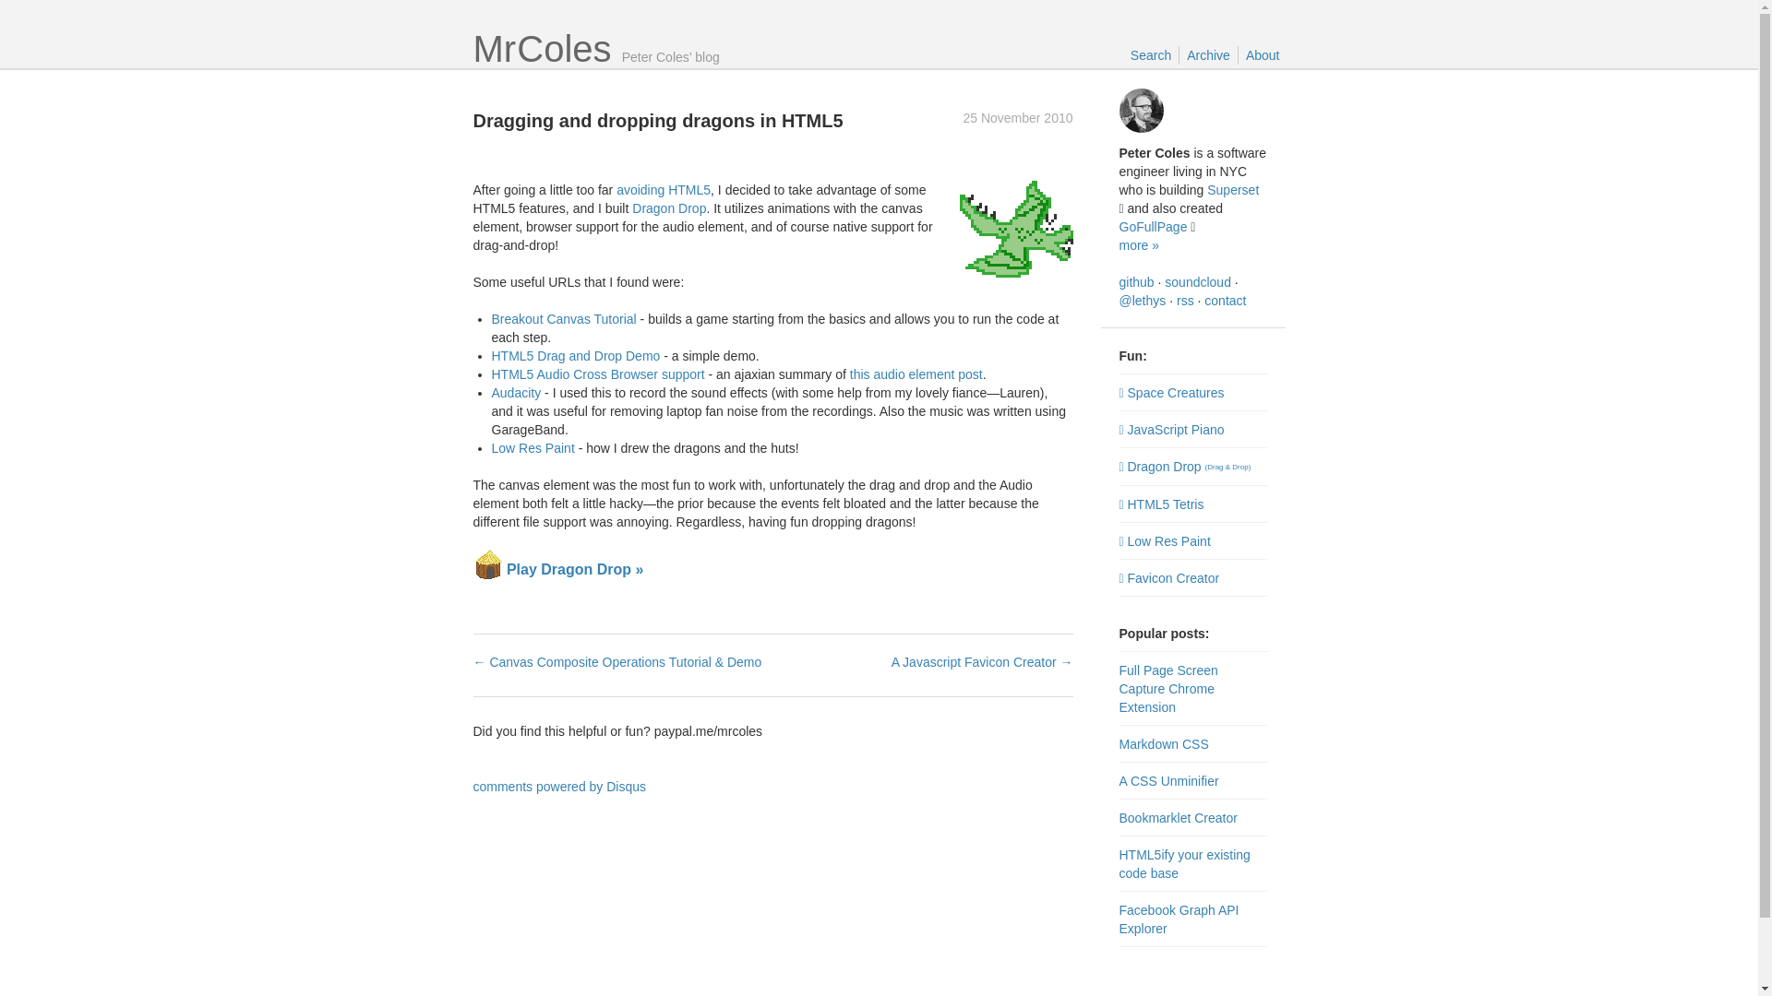  Describe the element at coordinates (1178, 919) in the screenshot. I see `Facebook Graph API Explorer` at that location.